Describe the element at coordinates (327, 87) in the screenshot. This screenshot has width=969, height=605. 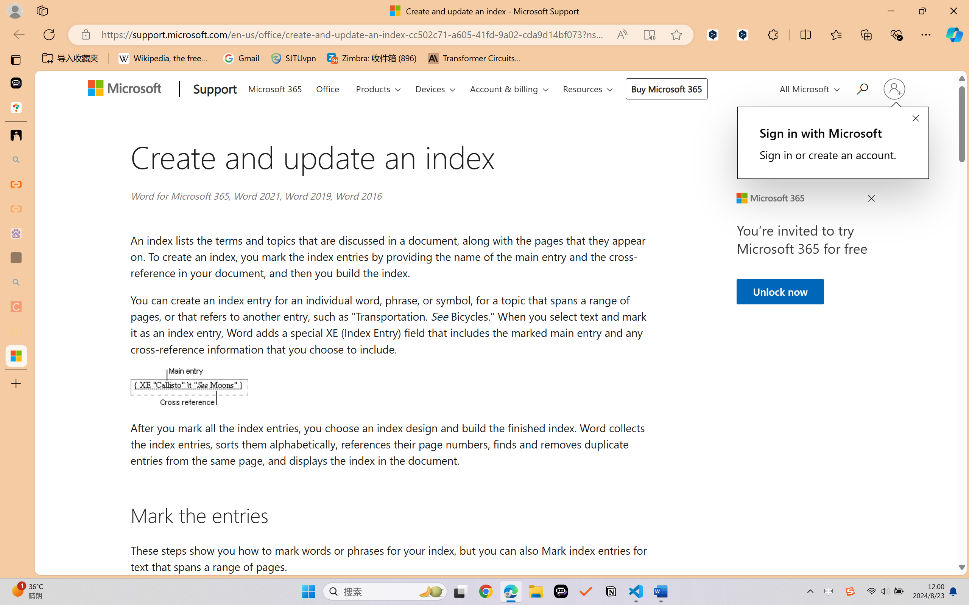
I see `Office` at that location.